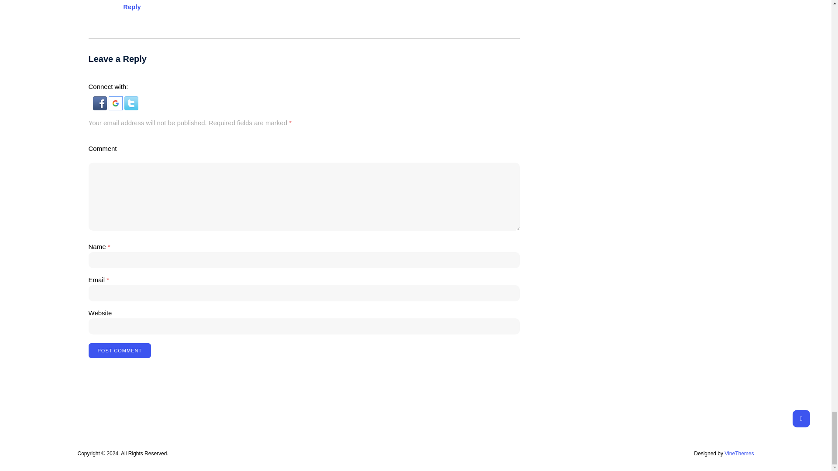  What do you see at coordinates (116, 107) in the screenshot?
I see `Connect with Google` at bounding box center [116, 107].